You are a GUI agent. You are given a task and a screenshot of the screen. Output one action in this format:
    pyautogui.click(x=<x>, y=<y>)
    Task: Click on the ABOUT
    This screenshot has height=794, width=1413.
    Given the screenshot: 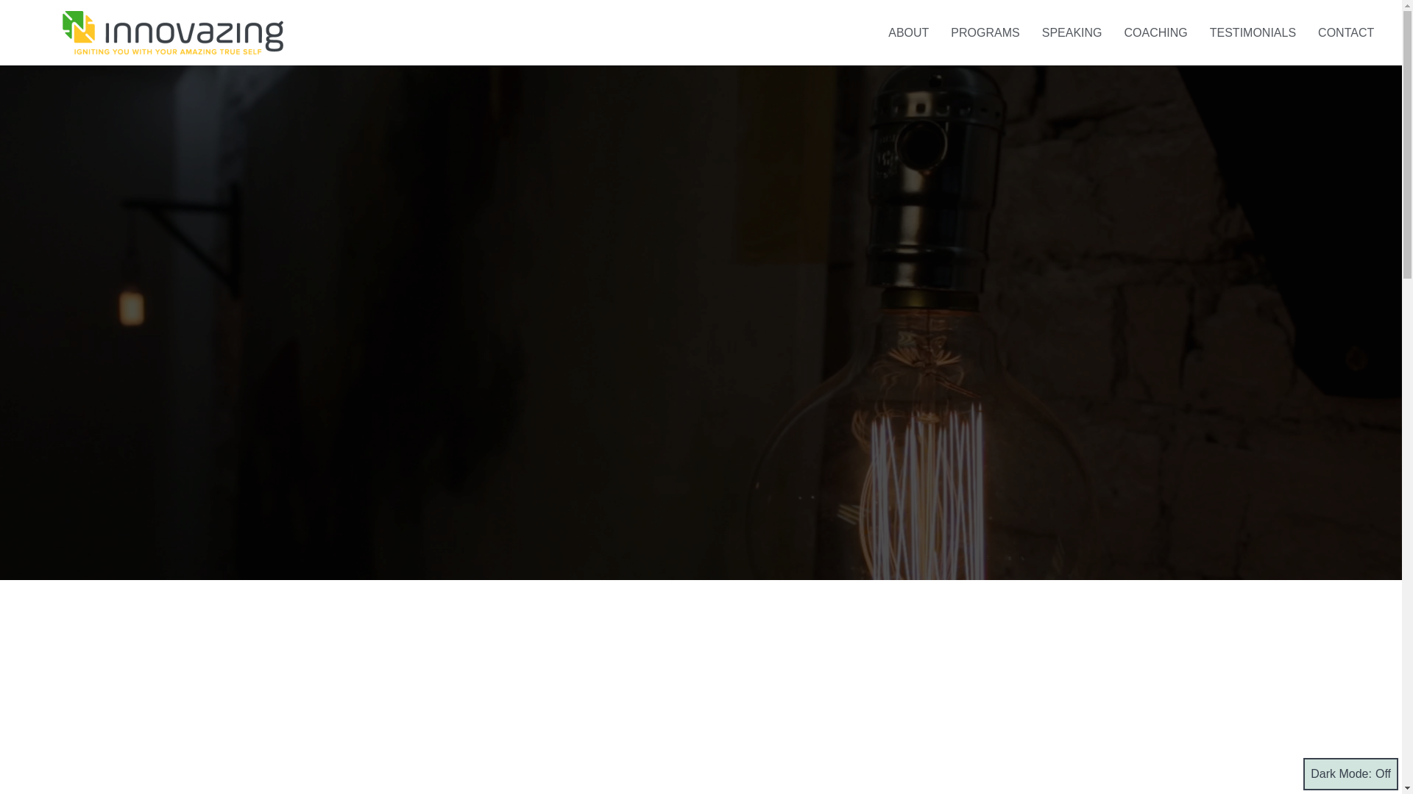 What is the action you would take?
    pyautogui.click(x=908, y=32)
    